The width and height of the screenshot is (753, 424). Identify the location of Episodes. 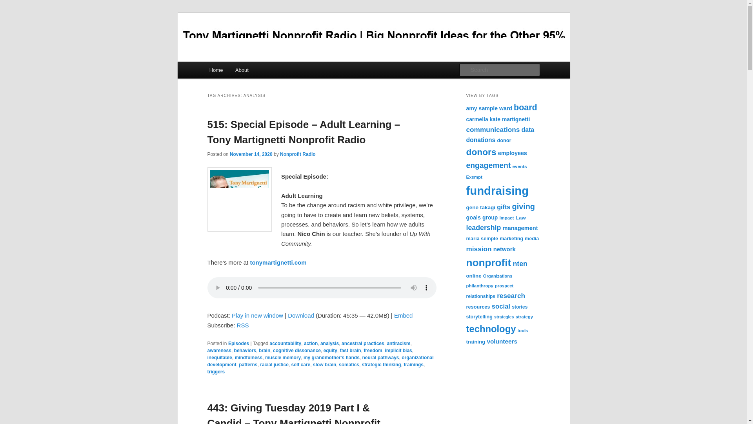
(238, 344).